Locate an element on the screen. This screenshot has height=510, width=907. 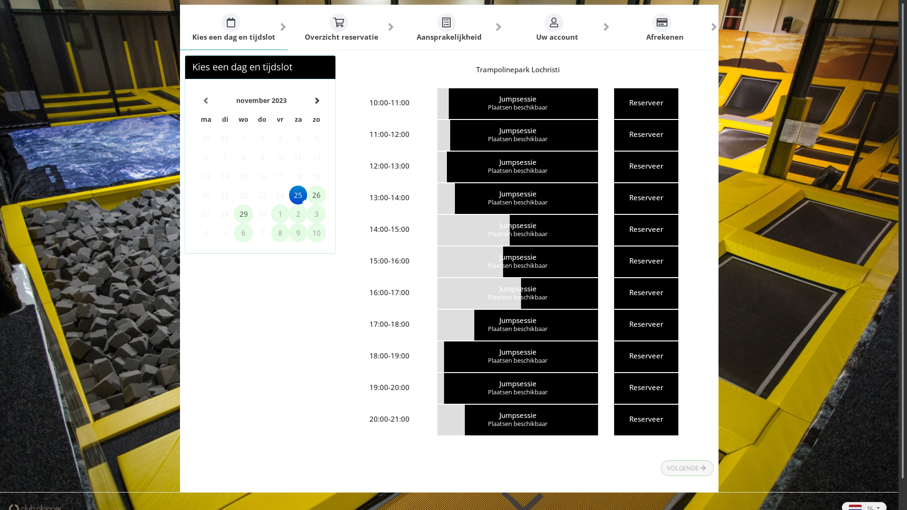
Reserveer is located at coordinates (646, 294).